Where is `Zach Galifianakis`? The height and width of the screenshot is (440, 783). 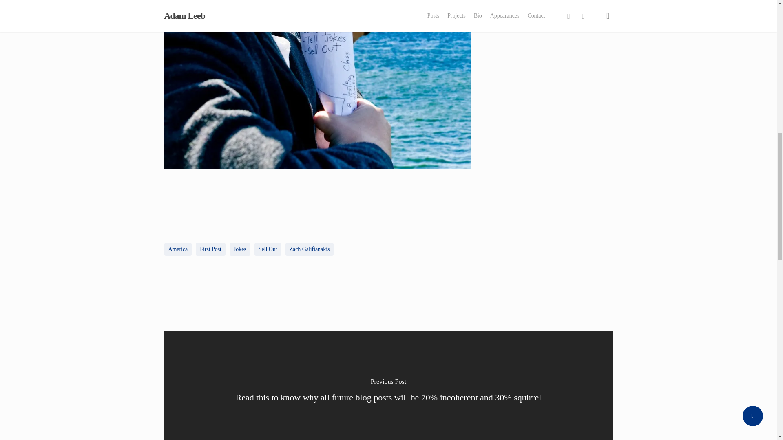 Zach Galifianakis is located at coordinates (310, 249).